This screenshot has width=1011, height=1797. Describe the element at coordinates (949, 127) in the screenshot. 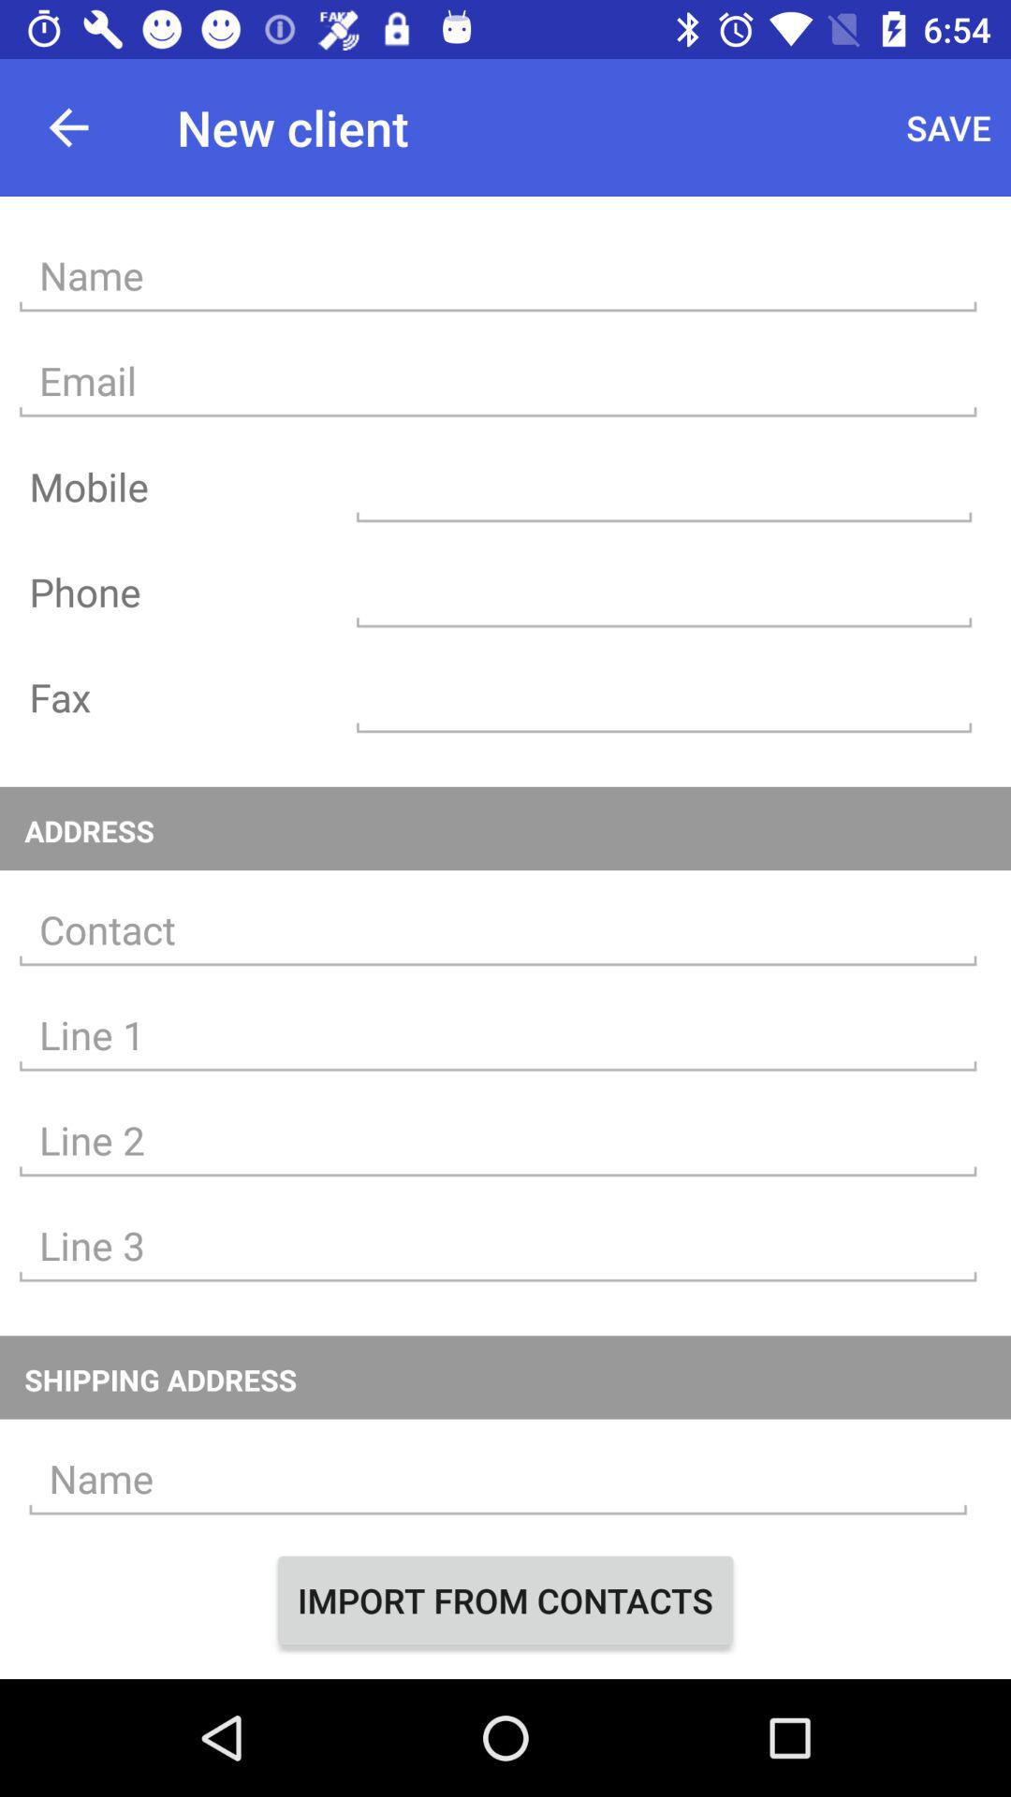

I see `tap the item to the right of the new client icon` at that location.